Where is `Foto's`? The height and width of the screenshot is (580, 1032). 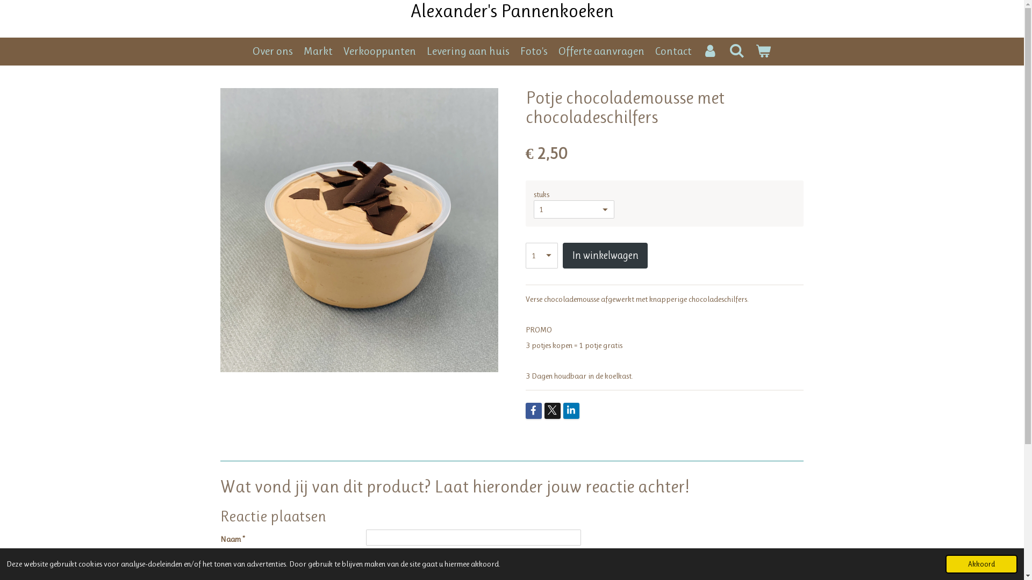 Foto's is located at coordinates (534, 52).